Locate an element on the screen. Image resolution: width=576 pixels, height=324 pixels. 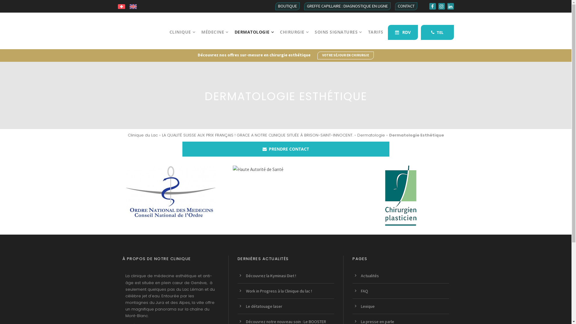
Clinique du Lac is located at coordinates (143, 135).